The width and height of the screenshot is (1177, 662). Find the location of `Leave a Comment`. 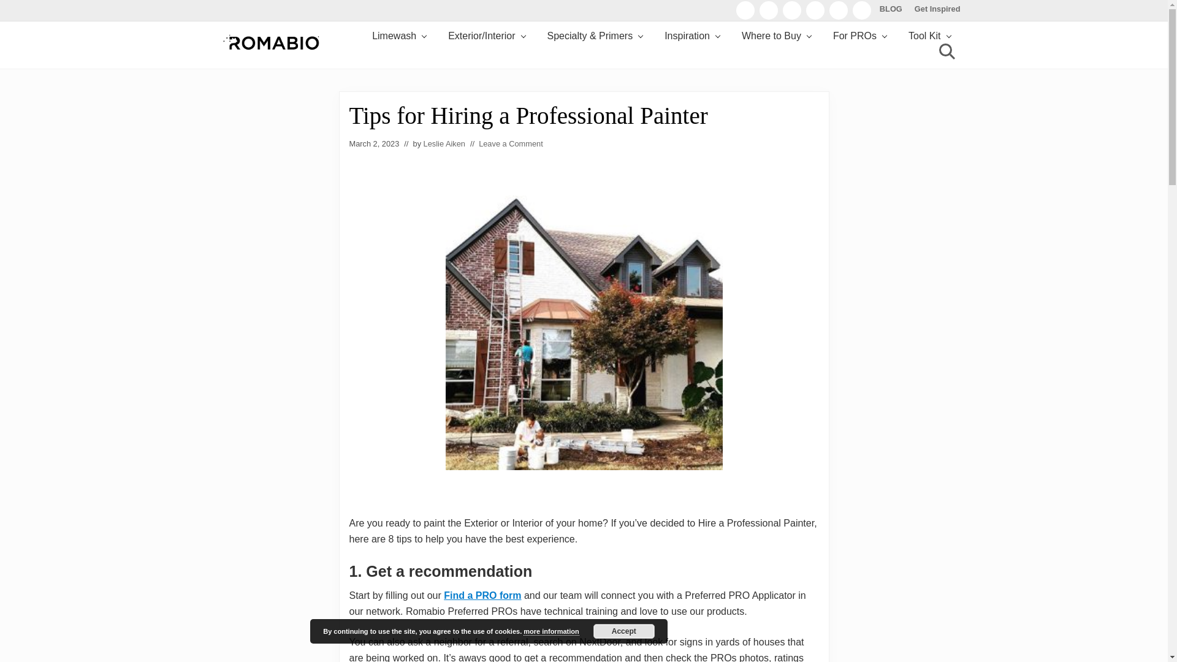

Leave a Comment is located at coordinates (511, 143).